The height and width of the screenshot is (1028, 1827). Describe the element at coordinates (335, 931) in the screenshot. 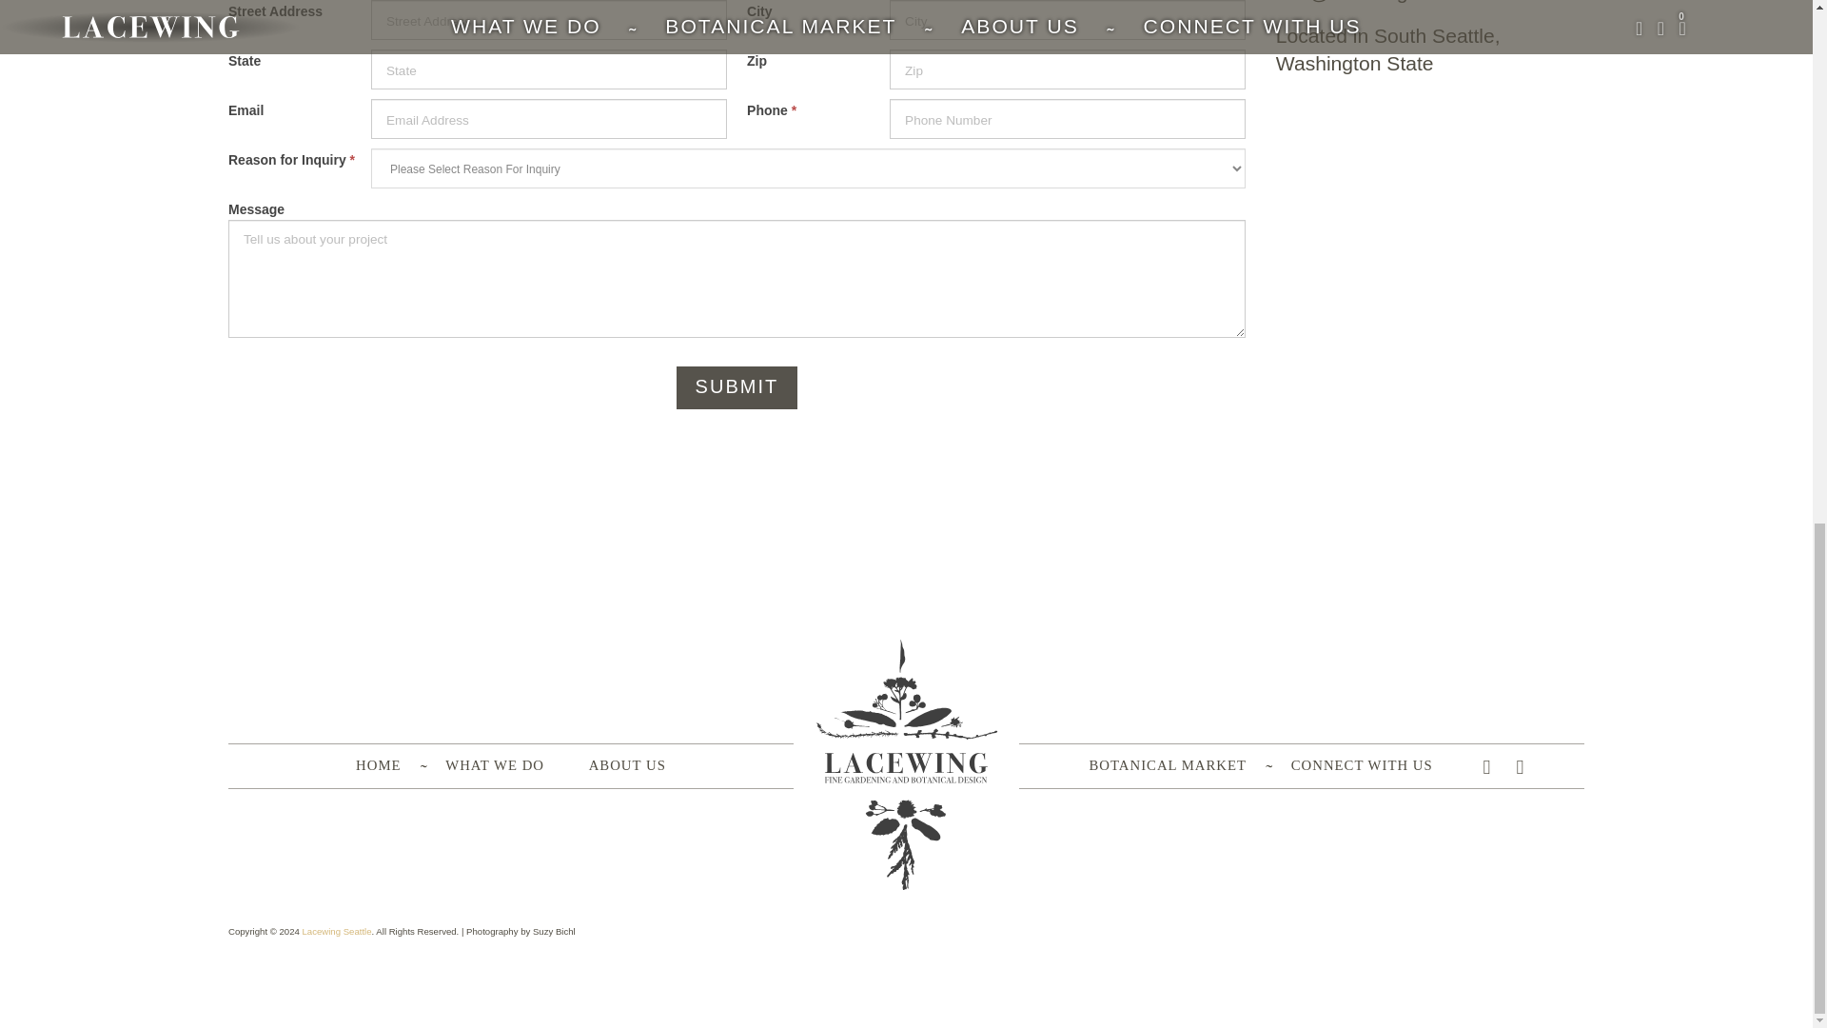

I see `Fine Gardening and Botanical Design` at that location.